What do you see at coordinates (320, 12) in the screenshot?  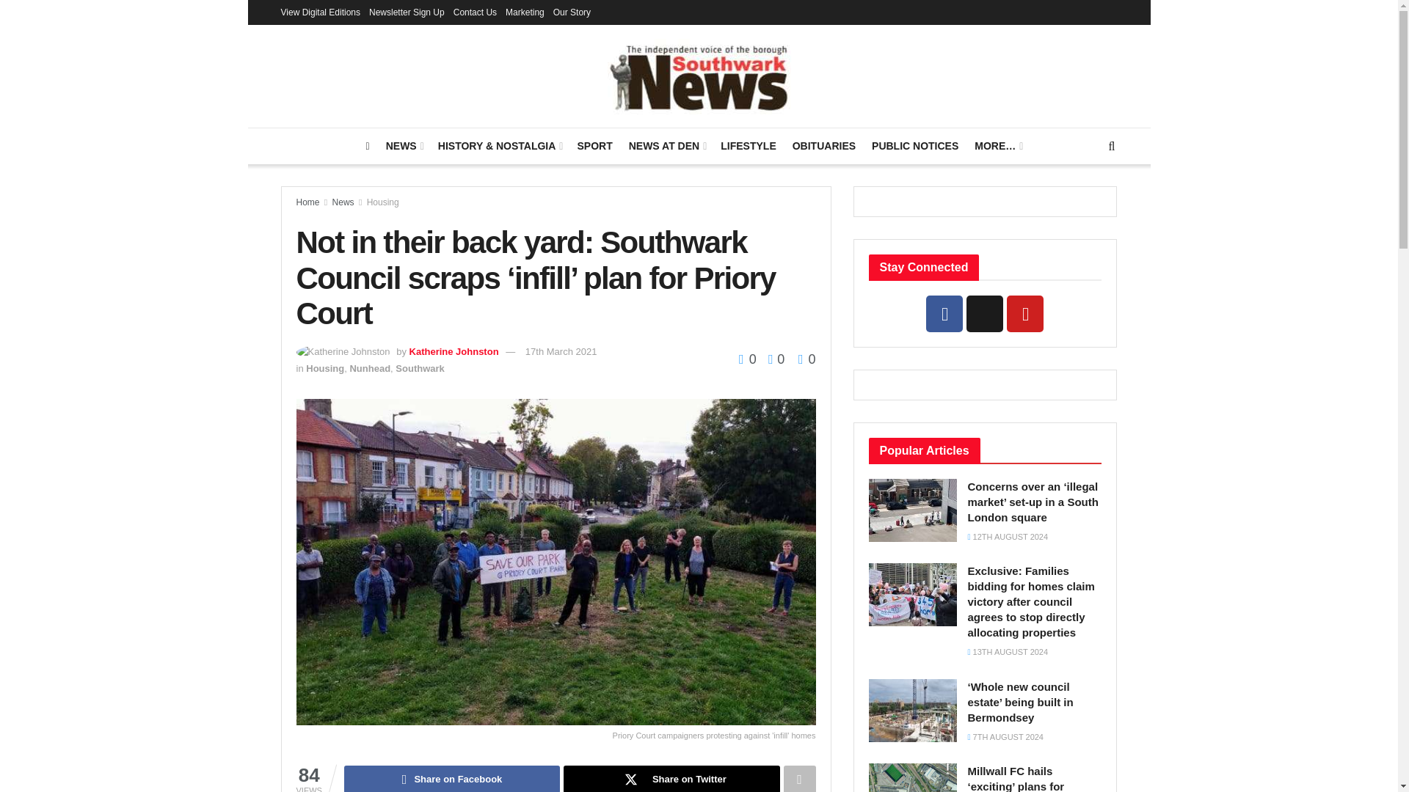 I see `View Digital Editions` at bounding box center [320, 12].